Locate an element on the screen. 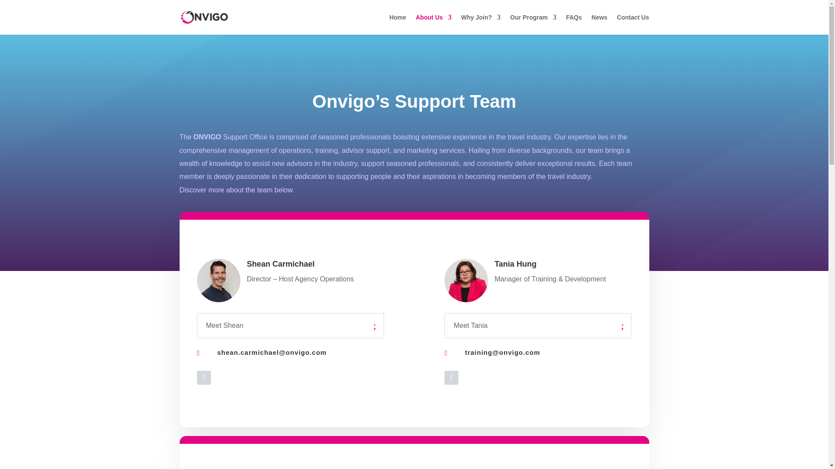  Follow on LinkedIn is located at coordinates (203, 378).